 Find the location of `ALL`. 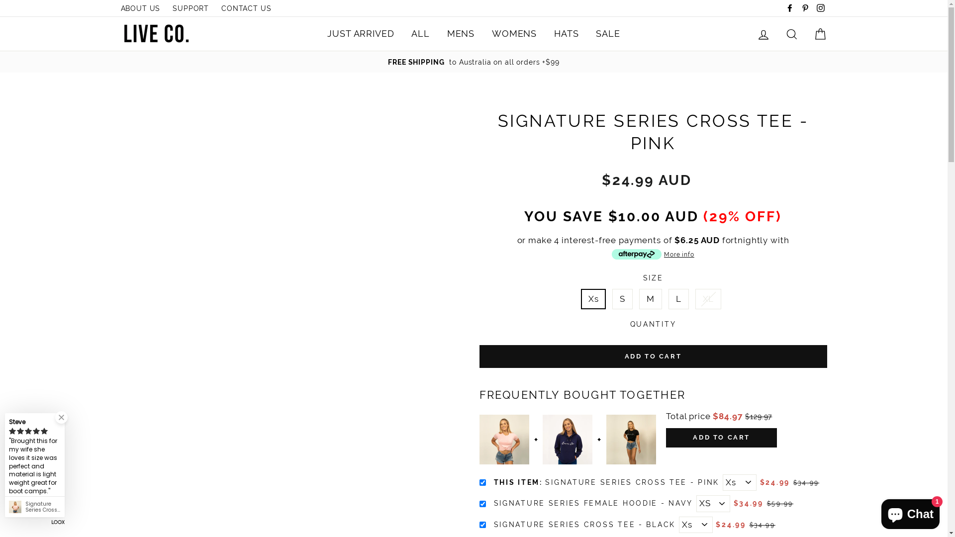

ALL is located at coordinates (421, 34).